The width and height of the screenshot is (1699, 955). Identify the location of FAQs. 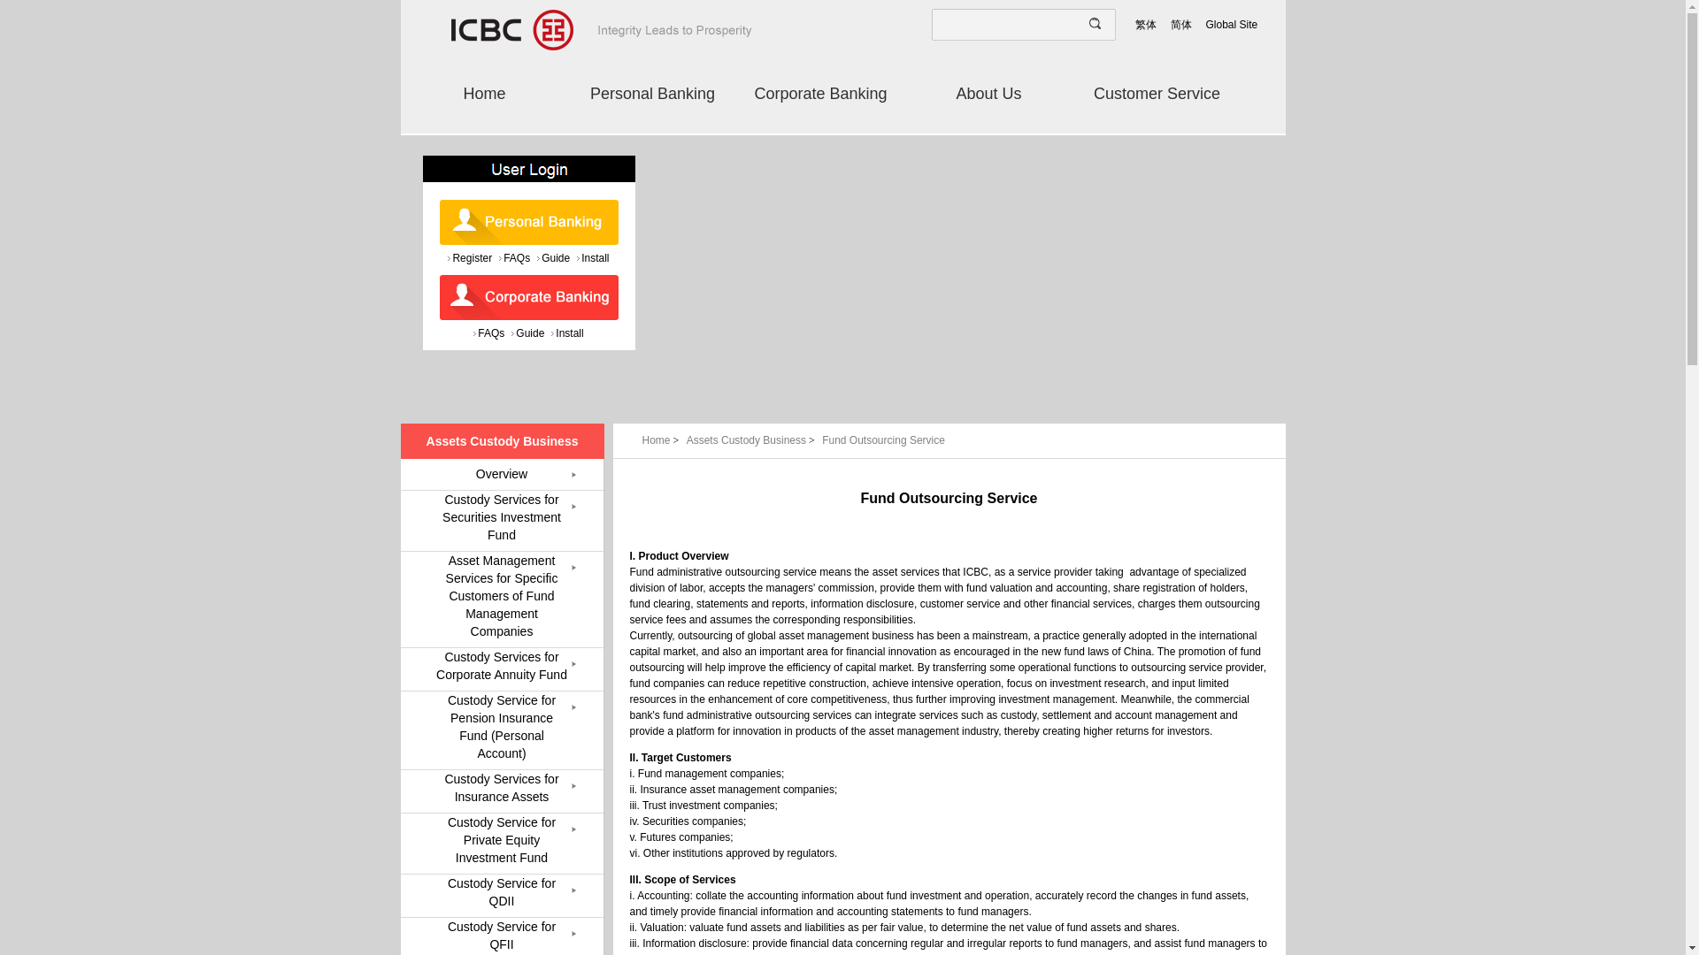
(488, 332).